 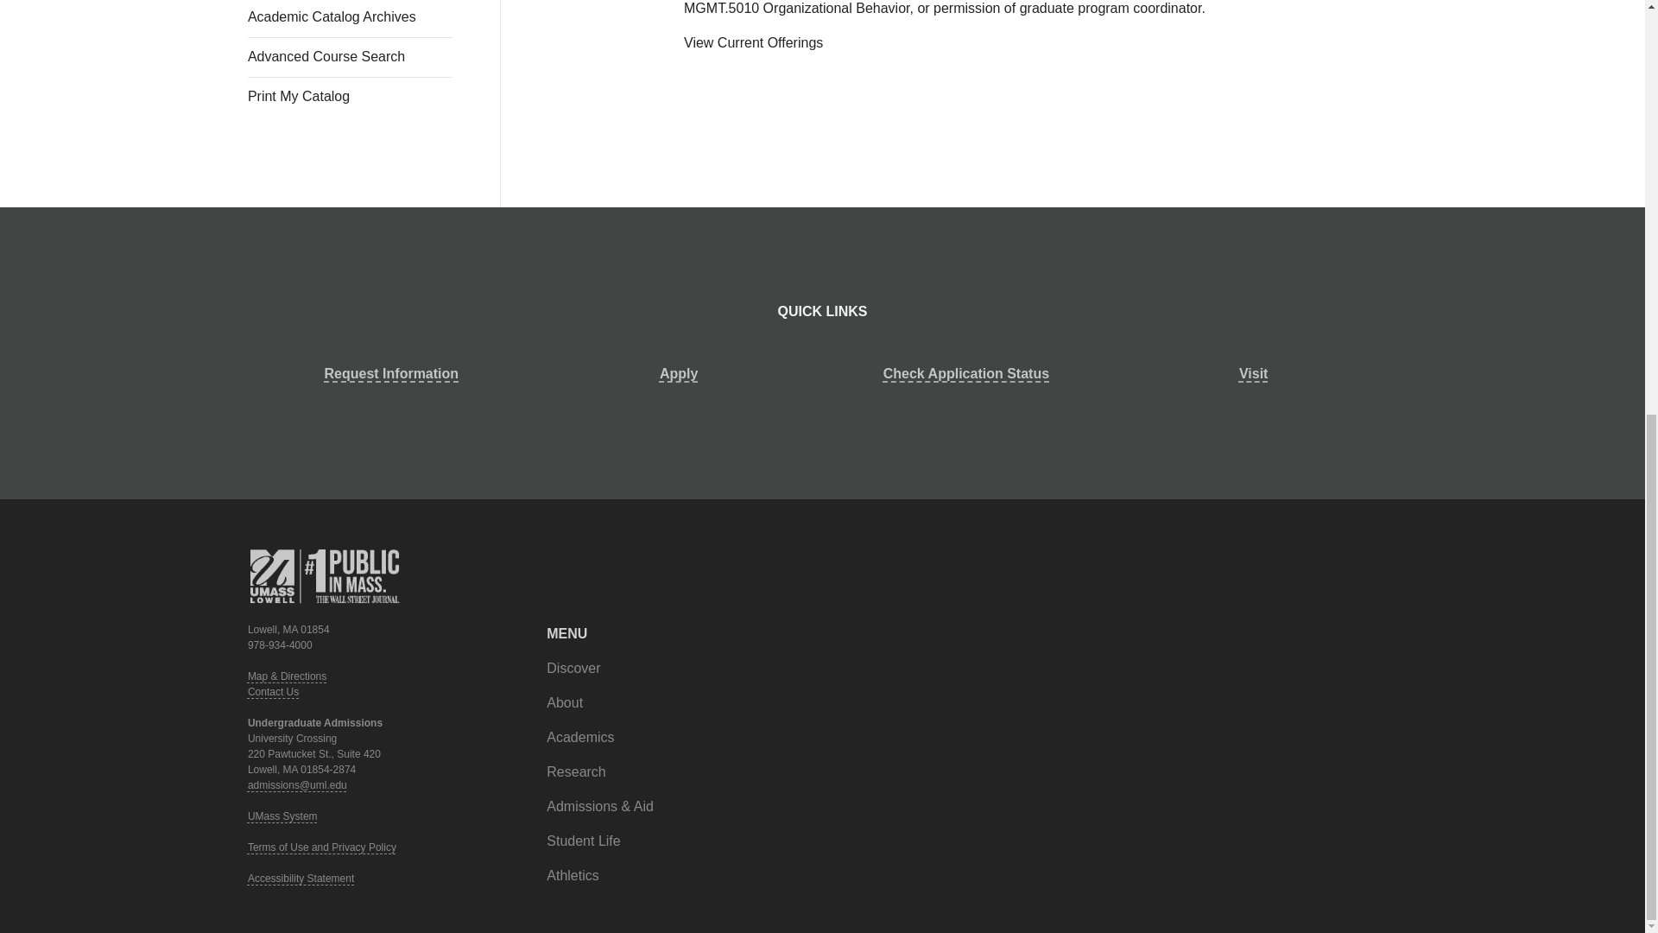 What do you see at coordinates (1326, 547) in the screenshot?
I see `Facebook` at bounding box center [1326, 547].